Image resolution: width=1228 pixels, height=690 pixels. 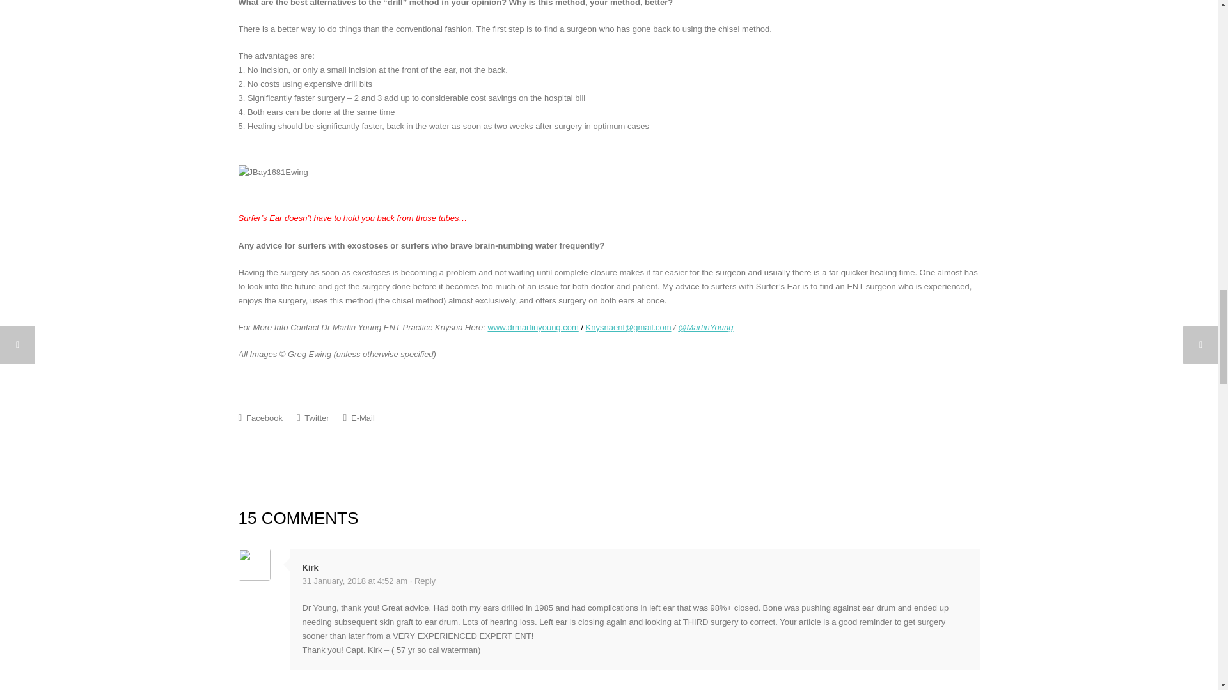 I want to click on Share via Twitter, so click(x=313, y=418).